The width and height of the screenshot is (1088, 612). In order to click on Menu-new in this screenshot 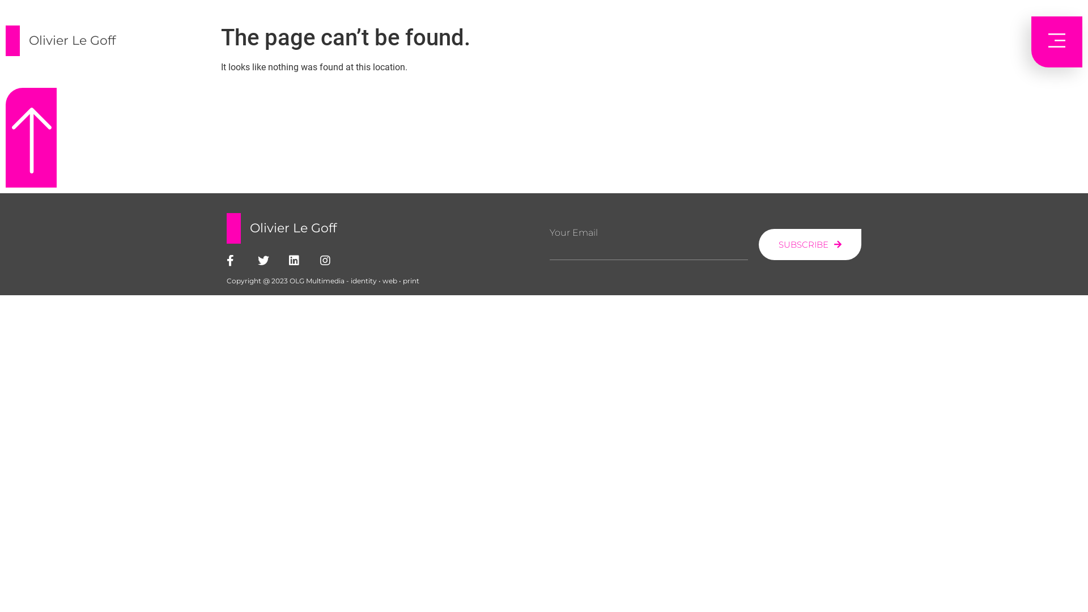, I will do `click(1057, 42)`.